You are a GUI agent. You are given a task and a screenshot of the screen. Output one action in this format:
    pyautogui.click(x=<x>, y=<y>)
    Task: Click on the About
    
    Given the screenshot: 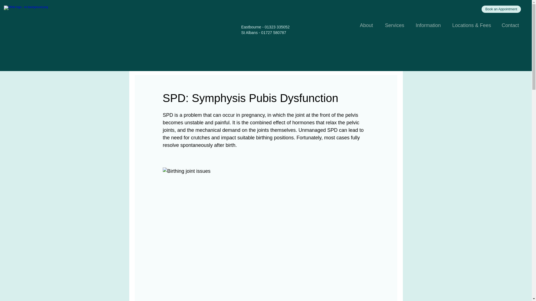 What is the action you would take?
    pyautogui.click(x=368, y=25)
    